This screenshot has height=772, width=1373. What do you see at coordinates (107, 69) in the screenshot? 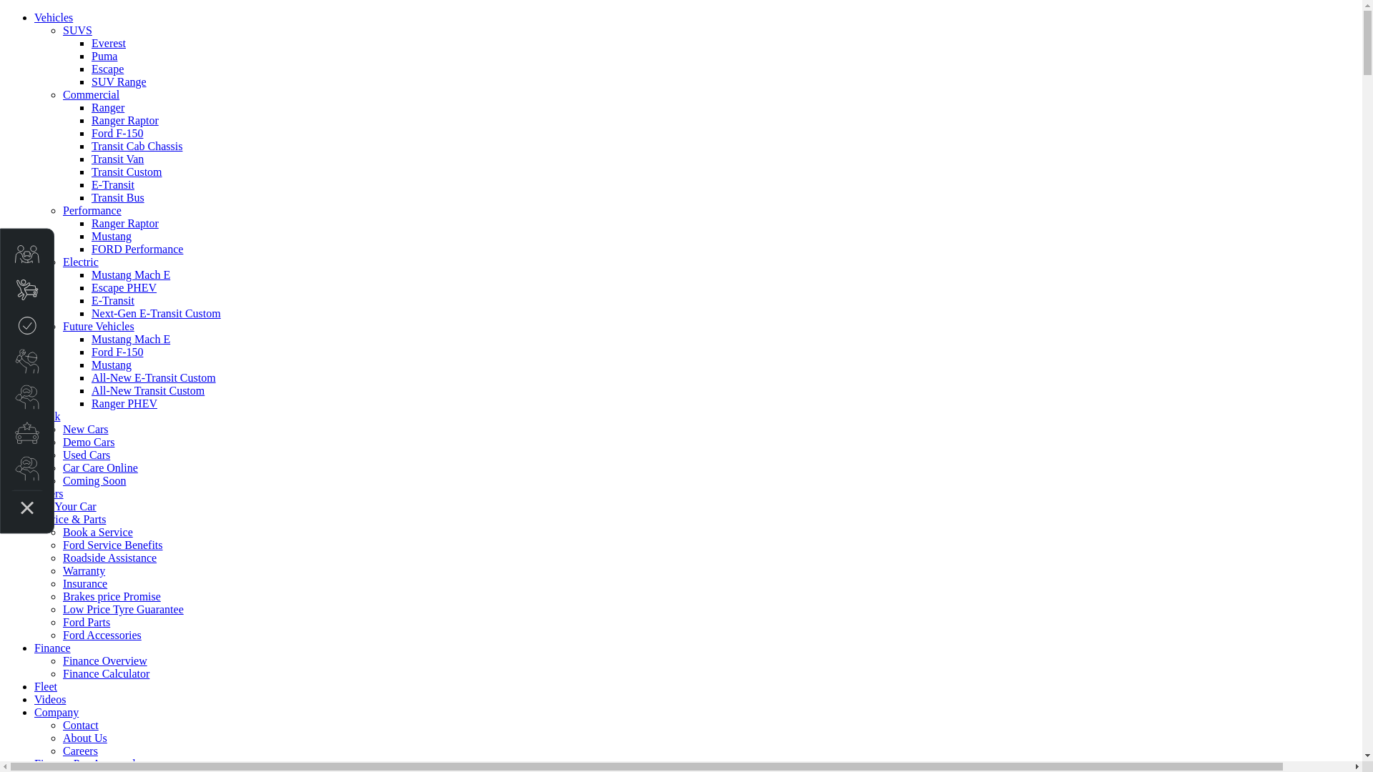
I see `Escape` at bounding box center [107, 69].